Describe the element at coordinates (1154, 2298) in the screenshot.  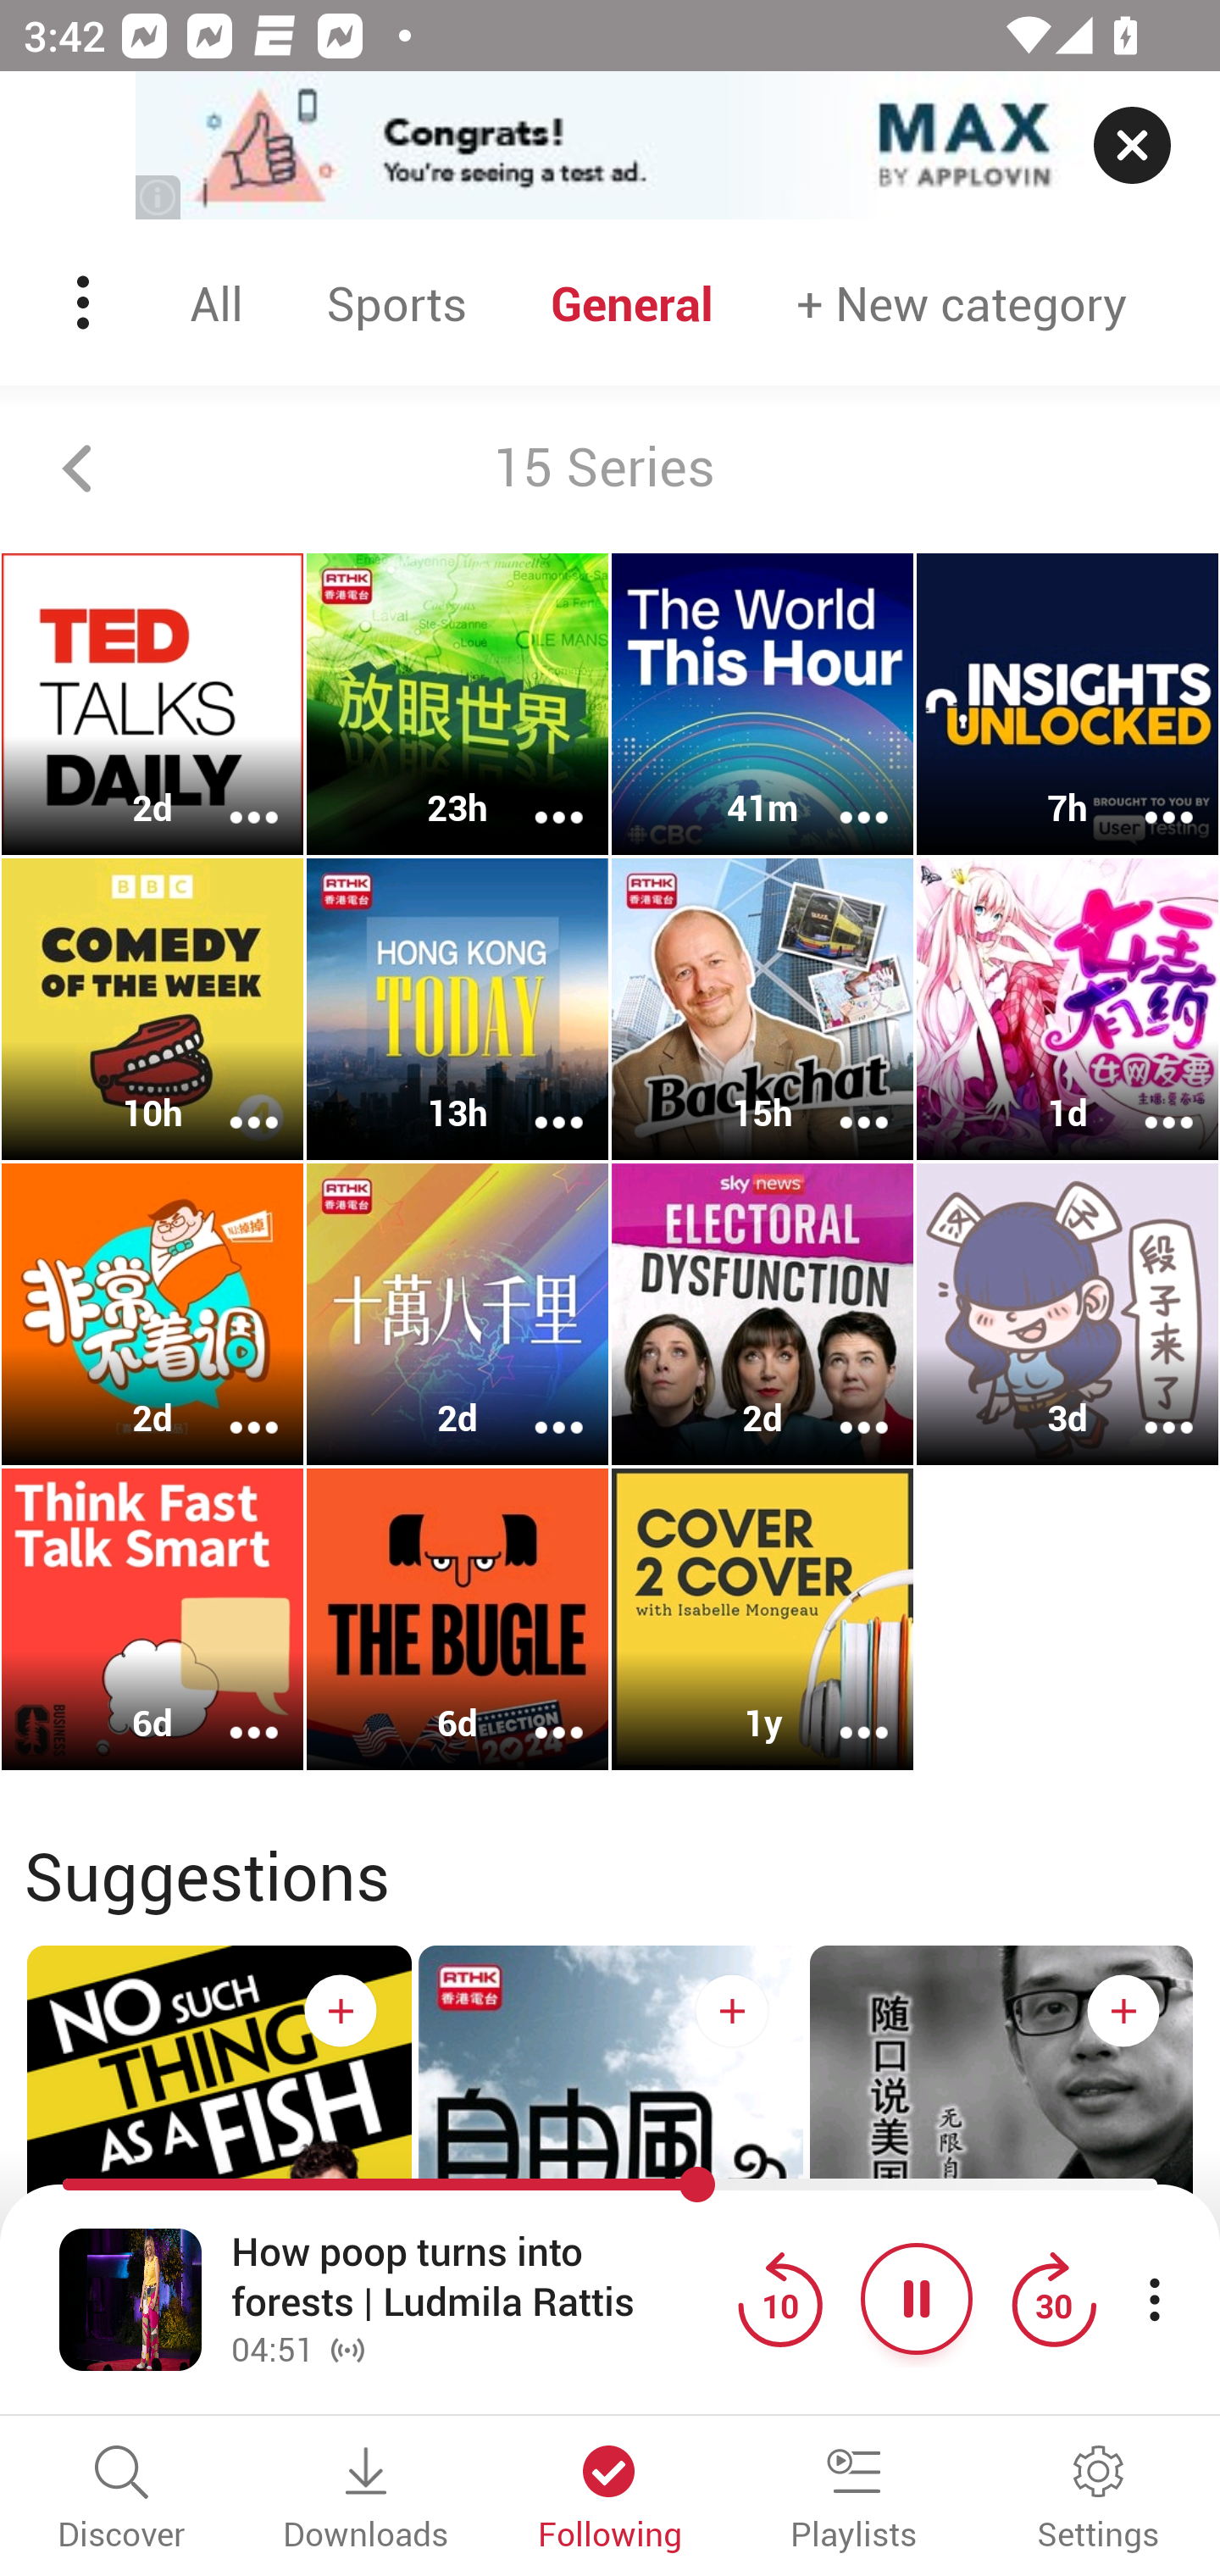
I see `More player controls` at that location.